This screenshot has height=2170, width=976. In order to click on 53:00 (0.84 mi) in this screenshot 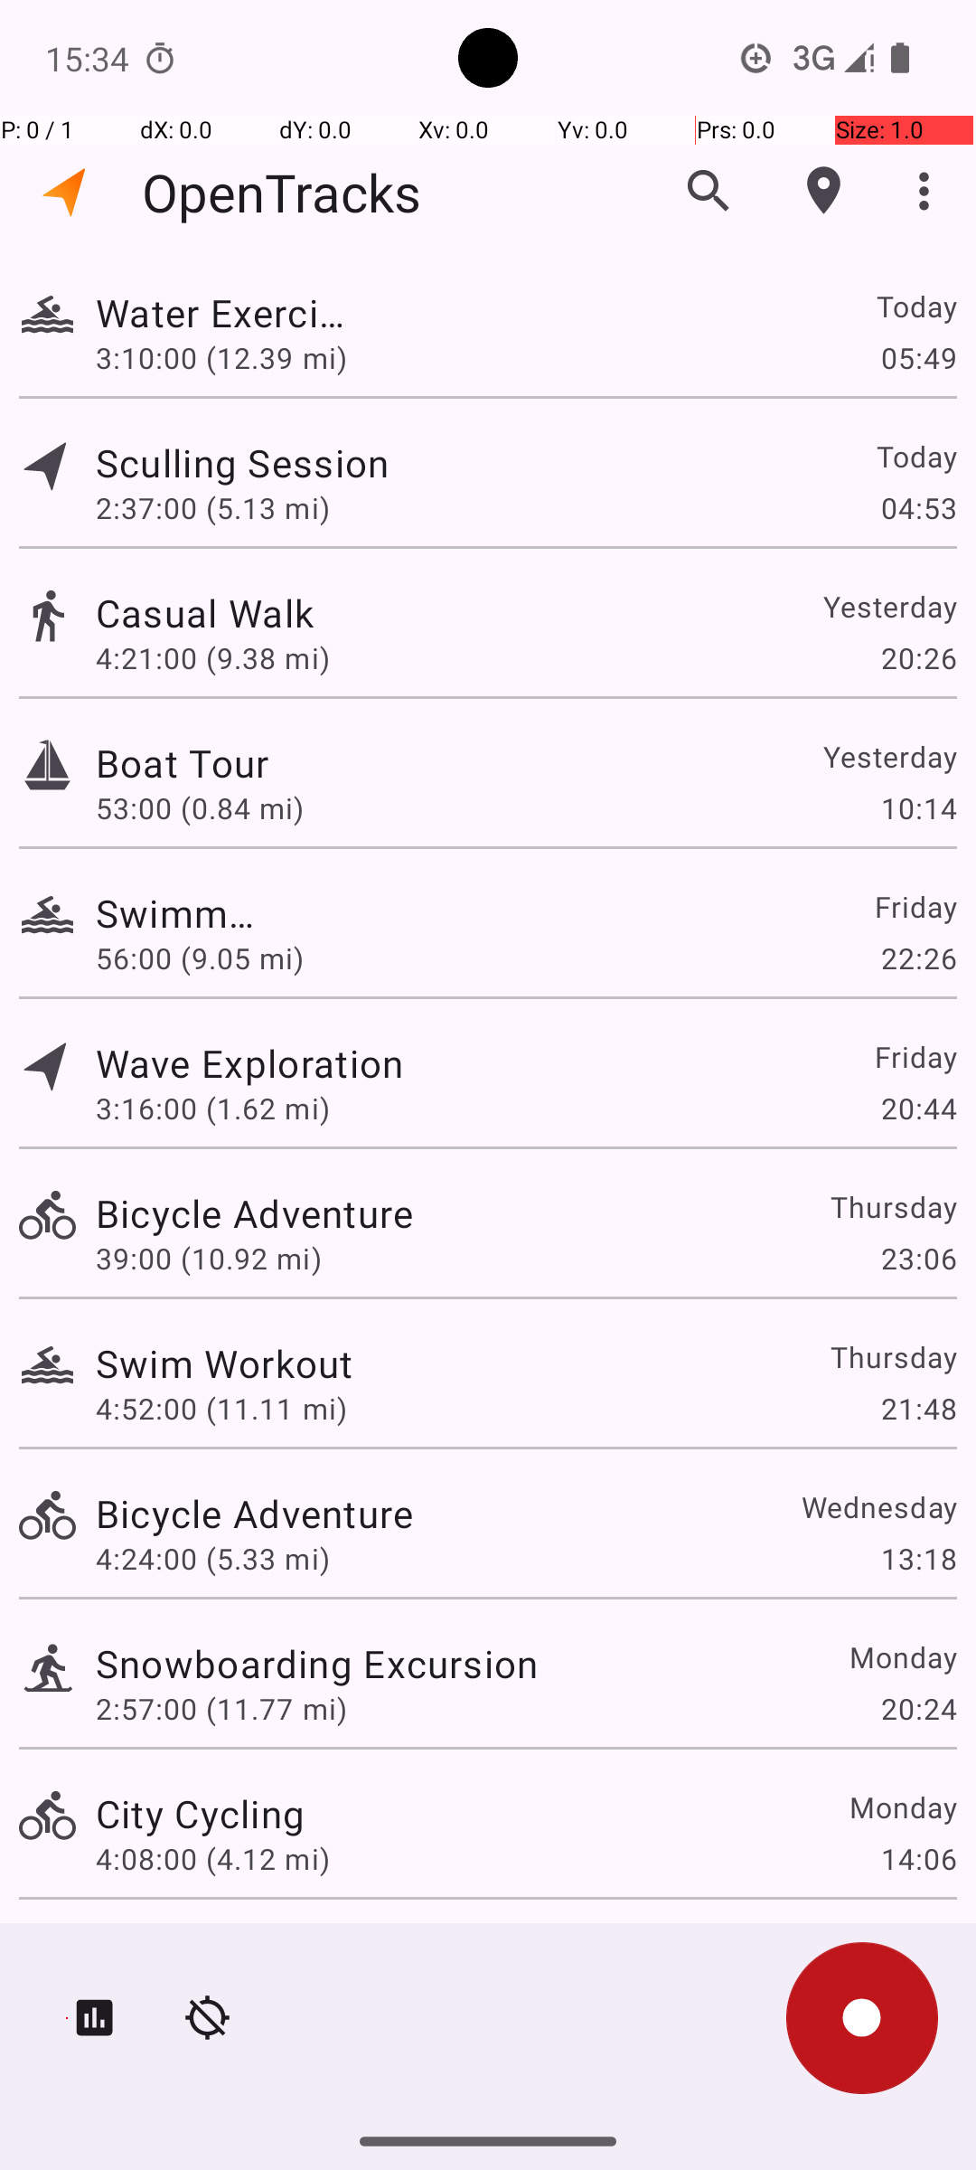, I will do `click(213, 808)`.